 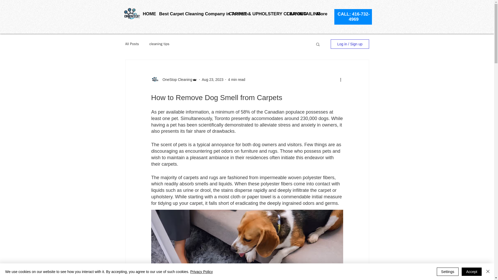 I want to click on CALL: 416-732-4969, so click(x=354, y=17).